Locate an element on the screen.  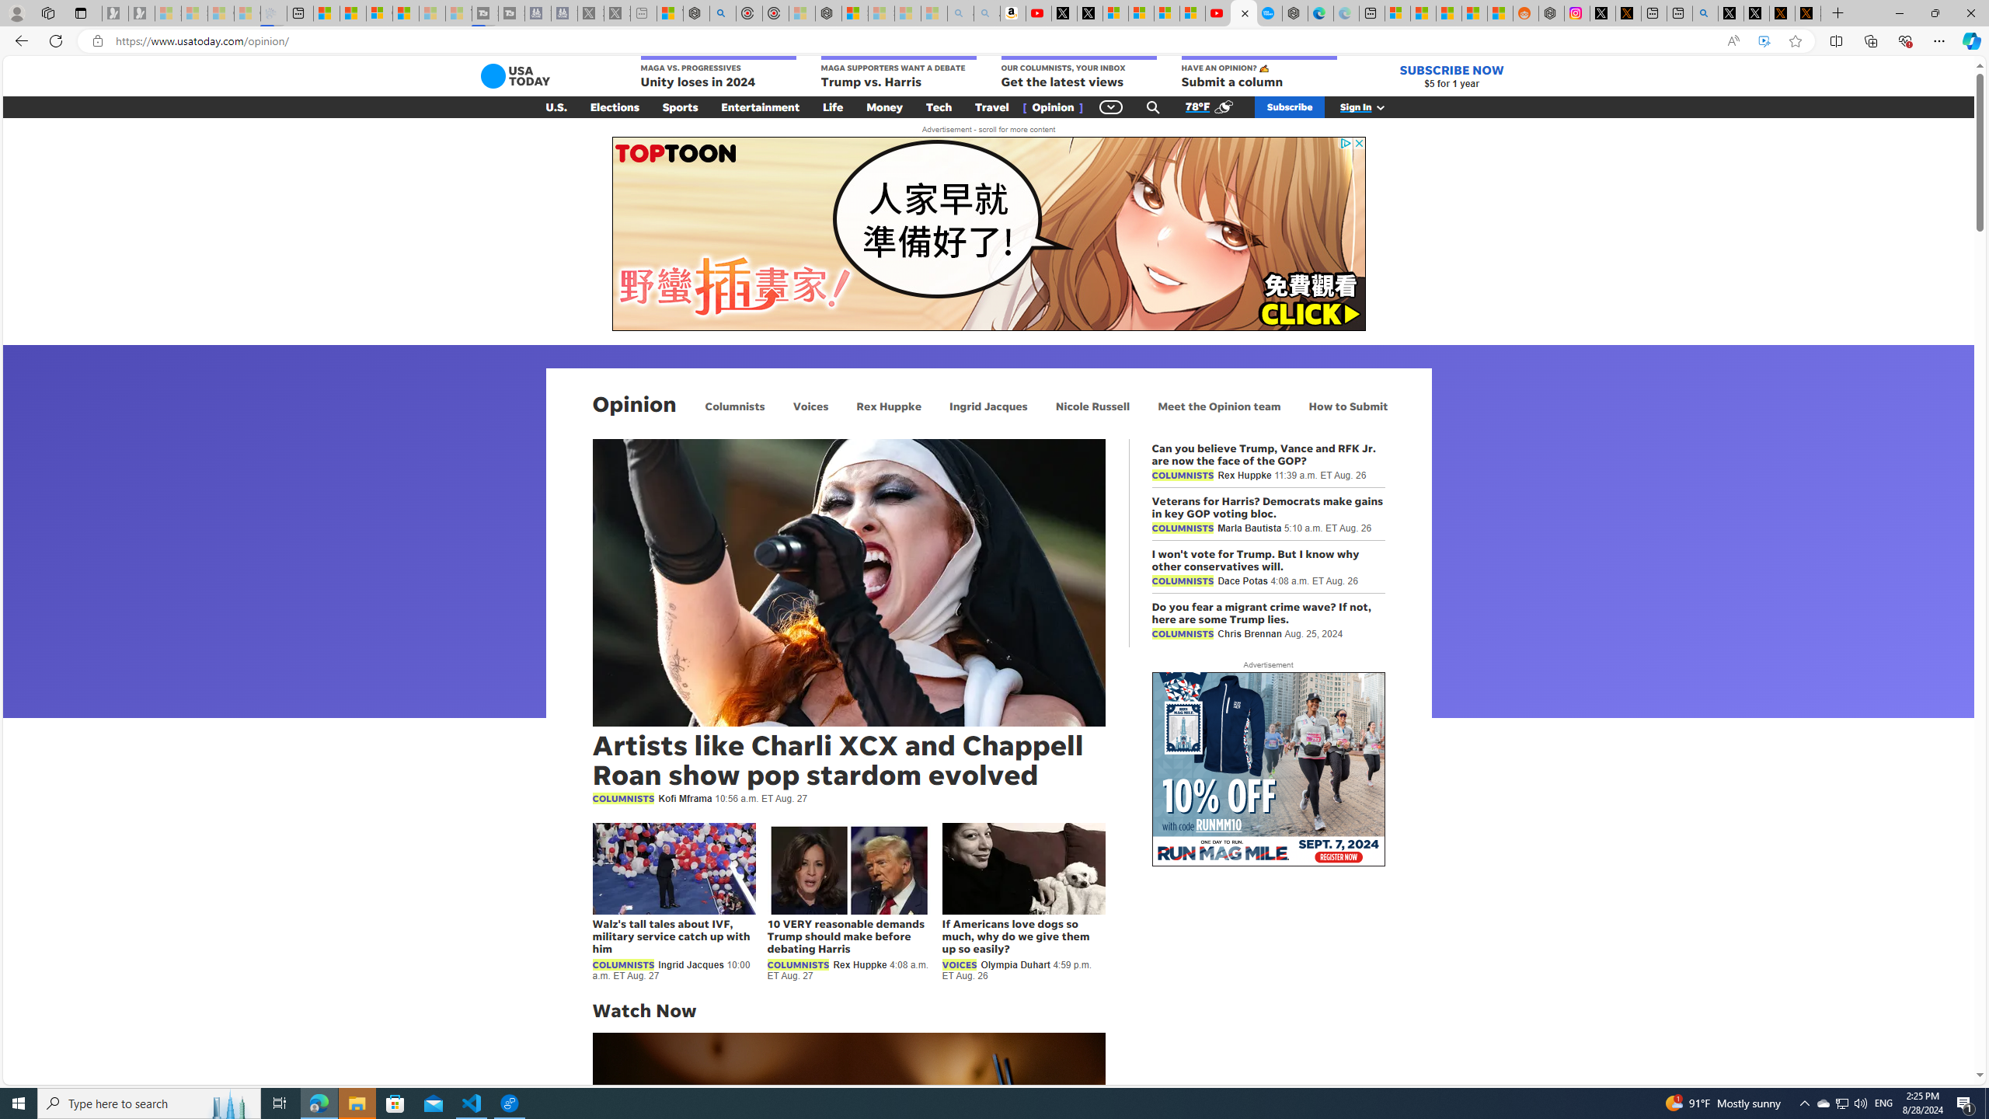
AutomationID: aw0 is located at coordinates (1268, 770).